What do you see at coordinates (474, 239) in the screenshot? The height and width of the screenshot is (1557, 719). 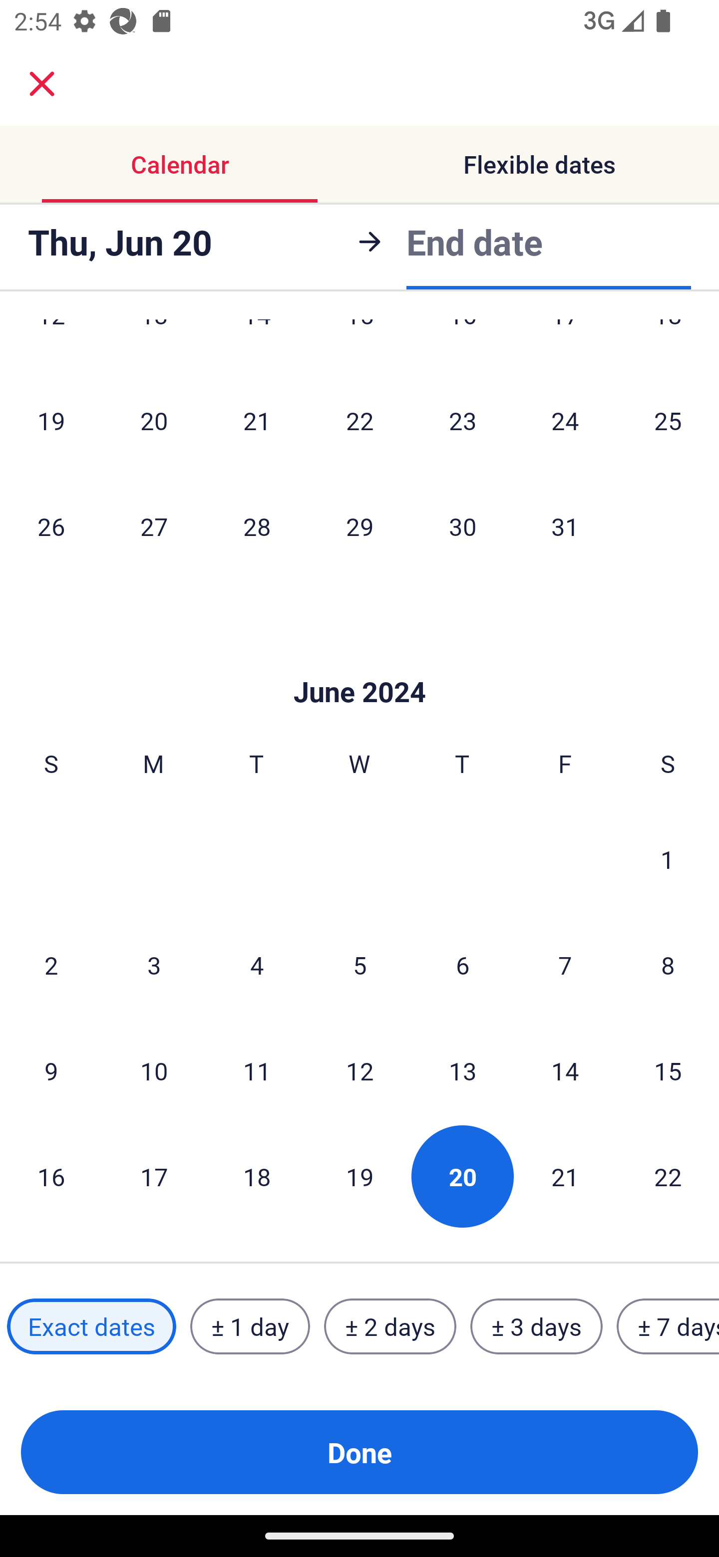 I see `End date` at bounding box center [474, 239].